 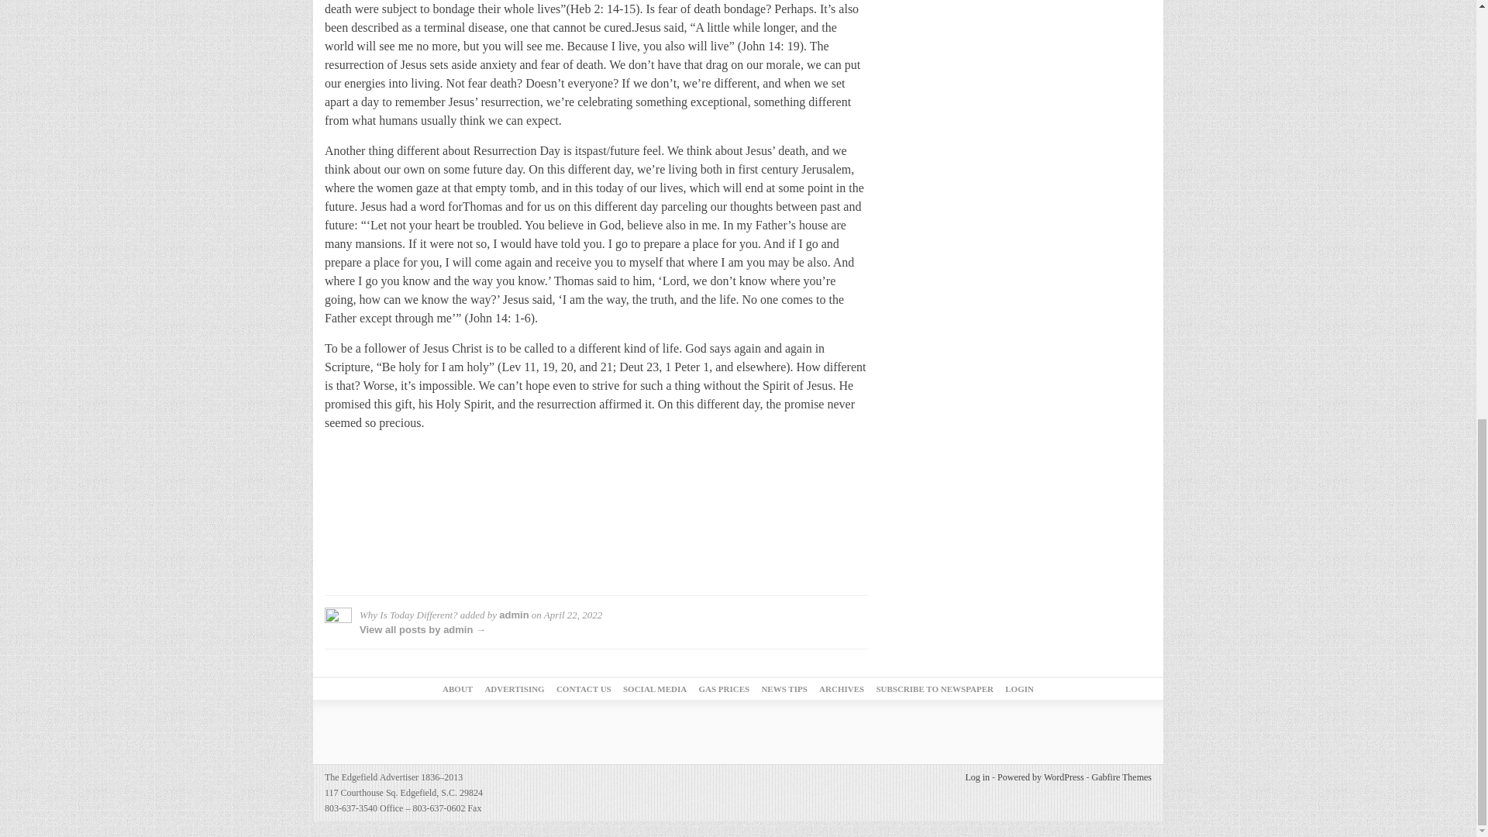 I want to click on LOGIN, so click(x=1020, y=689).